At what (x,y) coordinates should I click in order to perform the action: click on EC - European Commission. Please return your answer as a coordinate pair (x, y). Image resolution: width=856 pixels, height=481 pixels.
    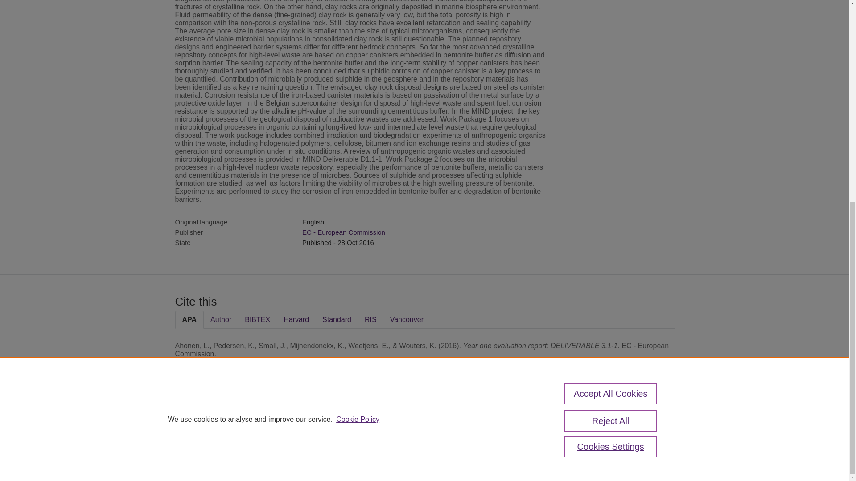
    Looking at the image, I should click on (343, 232).